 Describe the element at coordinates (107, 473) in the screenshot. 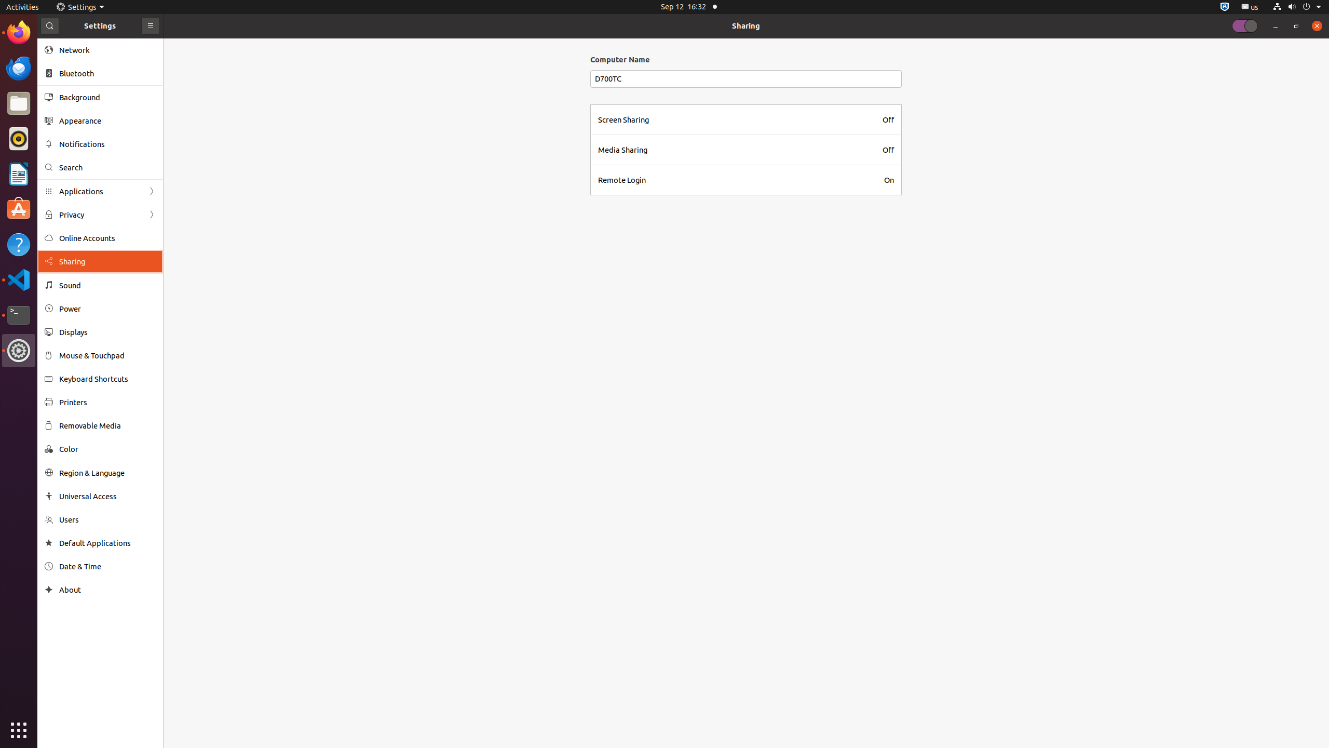

I see `Region & Language` at that location.